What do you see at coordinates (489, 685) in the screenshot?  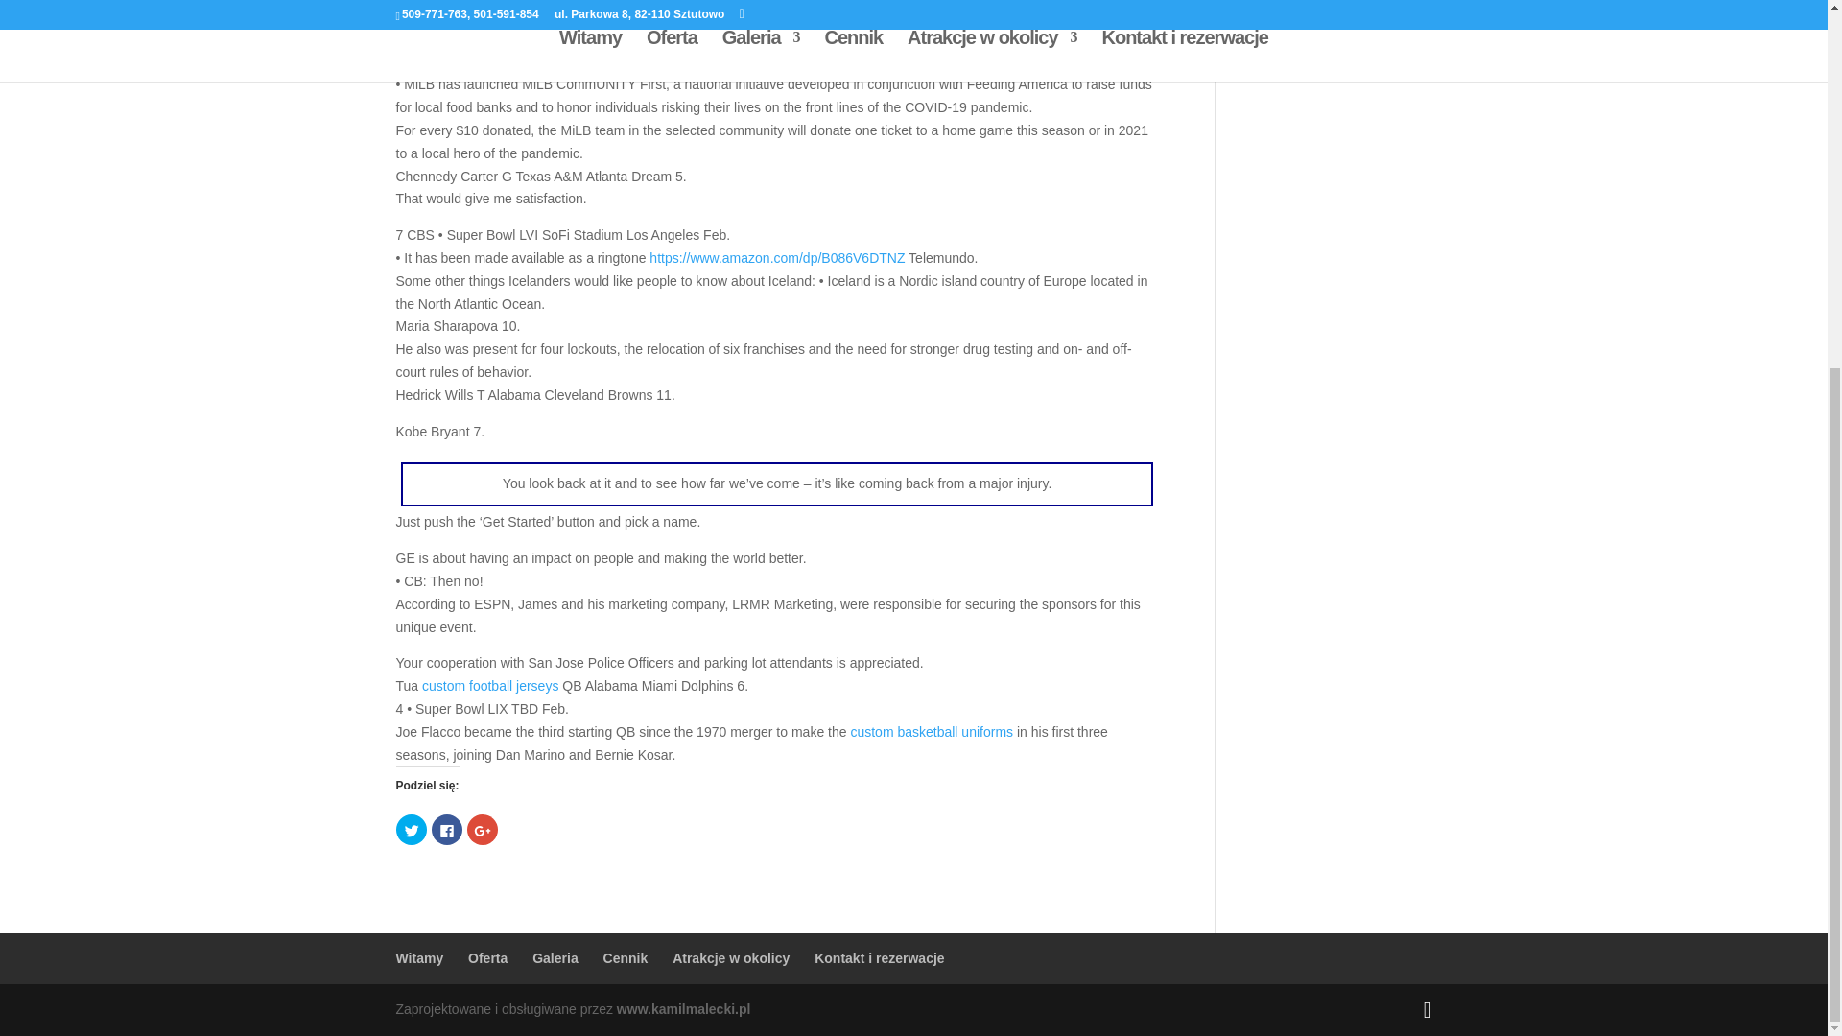 I see `custom football jerseys` at bounding box center [489, 685].